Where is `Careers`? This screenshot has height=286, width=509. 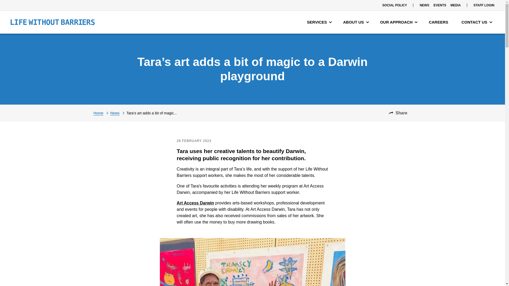 Careers is located at coordinates (440, 22).